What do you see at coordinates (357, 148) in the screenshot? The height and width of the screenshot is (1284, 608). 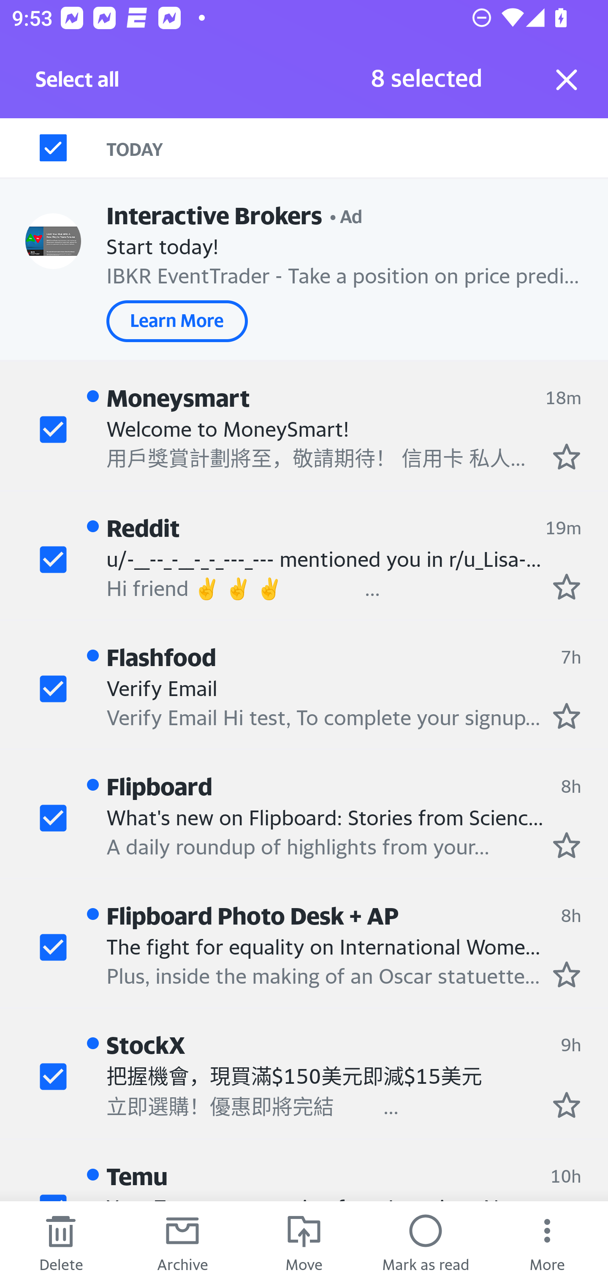 I see `TODAY` at bounding box center [357, 148].